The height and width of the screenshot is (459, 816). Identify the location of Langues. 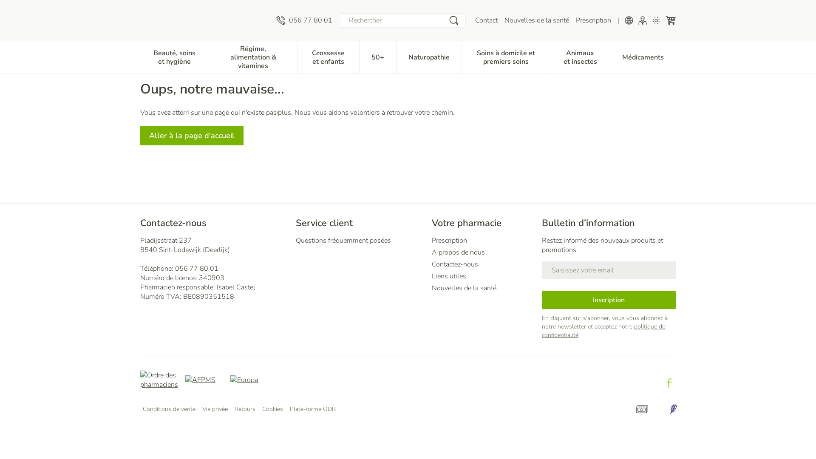
(629, 20).